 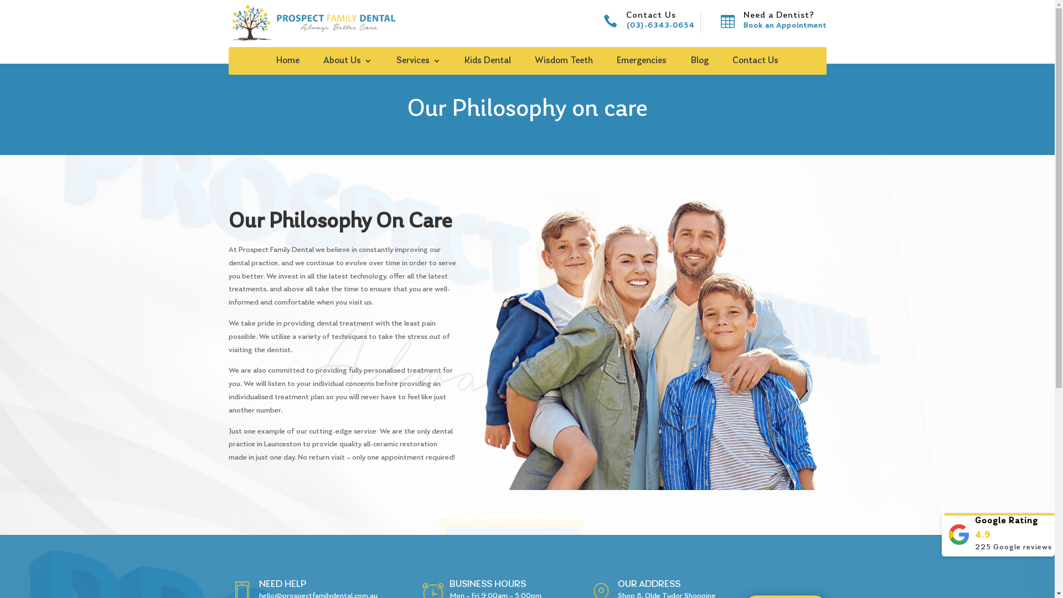 I want to click on famil-propspect-banner-ledt-img, so click(x=651, y=345).